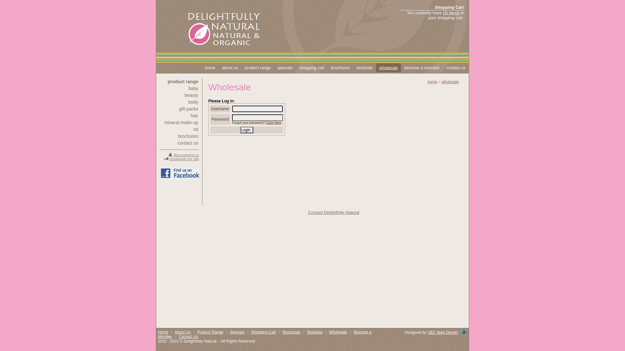  Describe the element at coordinates (285, 68) in the screenshot. I see `specials` at that location.